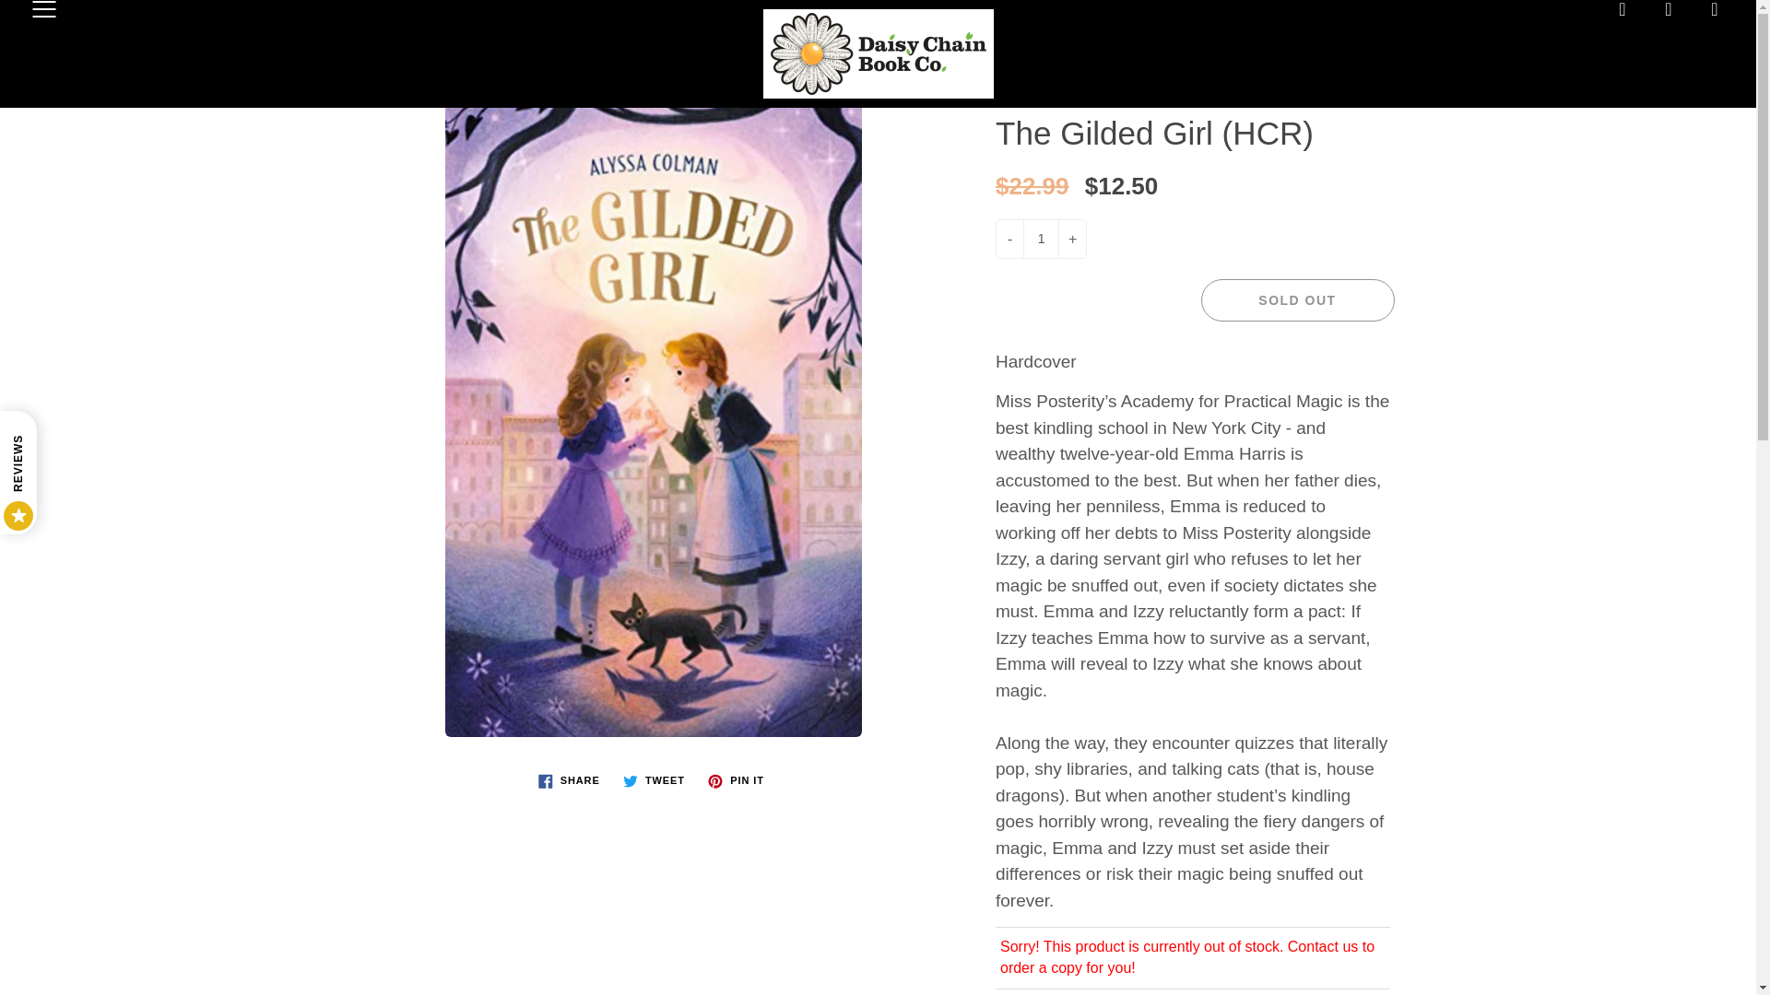 The height and width of the screenshot is (995, 1770). I want to click on Tweet on Twitter, so click(654, 780).